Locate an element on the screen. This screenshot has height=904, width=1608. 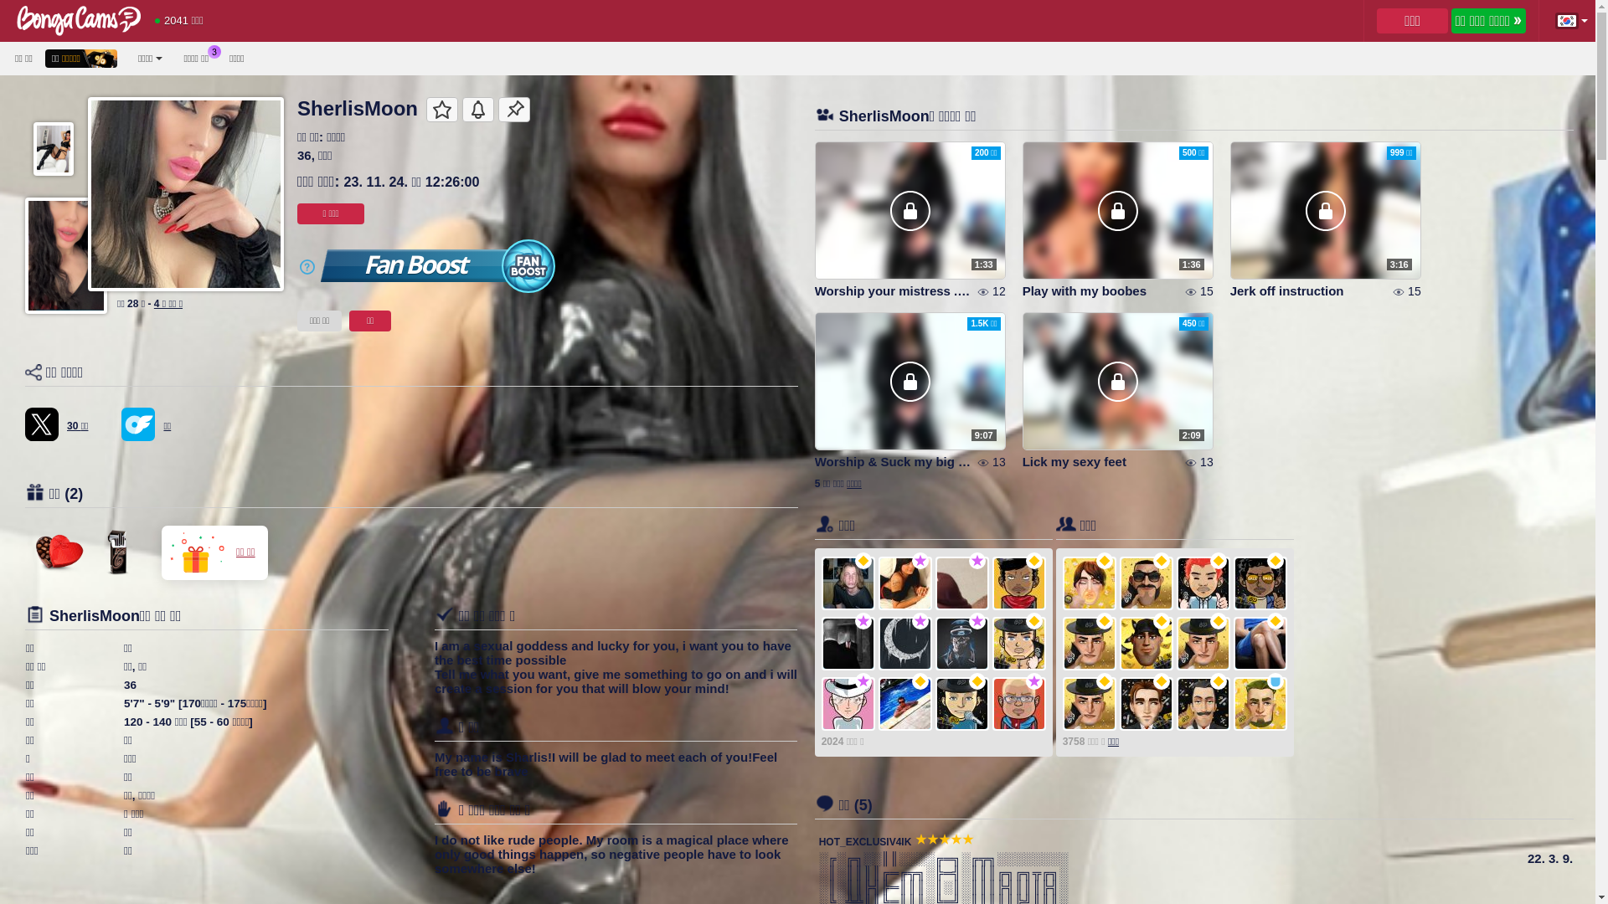
adradr is located at coordinates (1019, 704).